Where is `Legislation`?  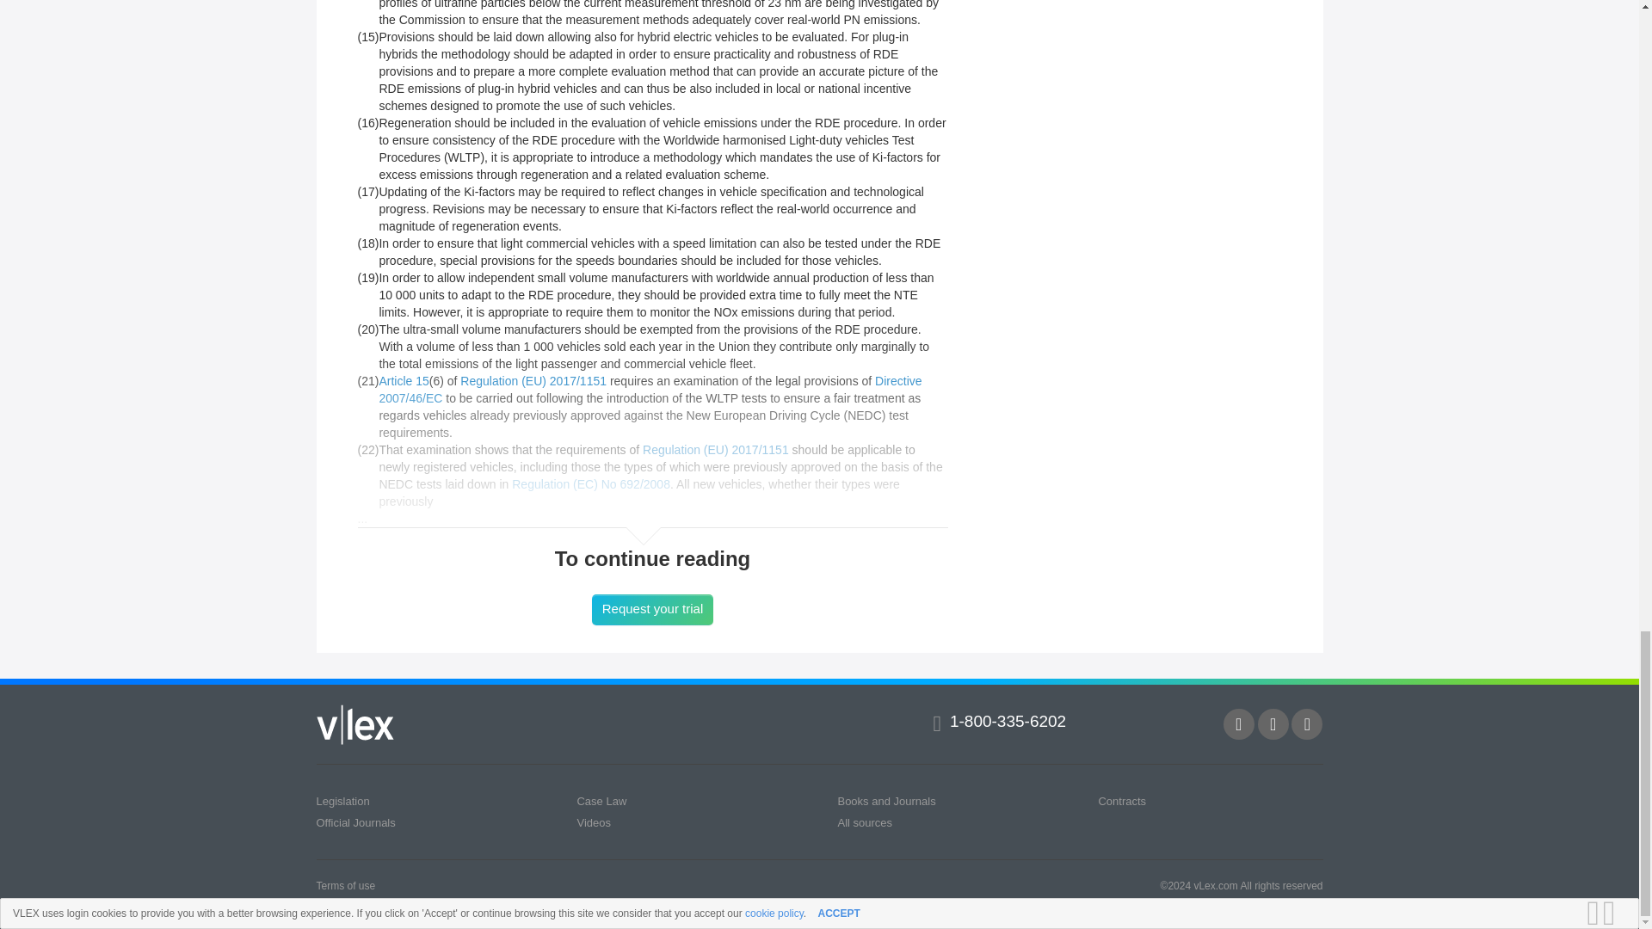
Legislation is located at coordinates (343, 801).